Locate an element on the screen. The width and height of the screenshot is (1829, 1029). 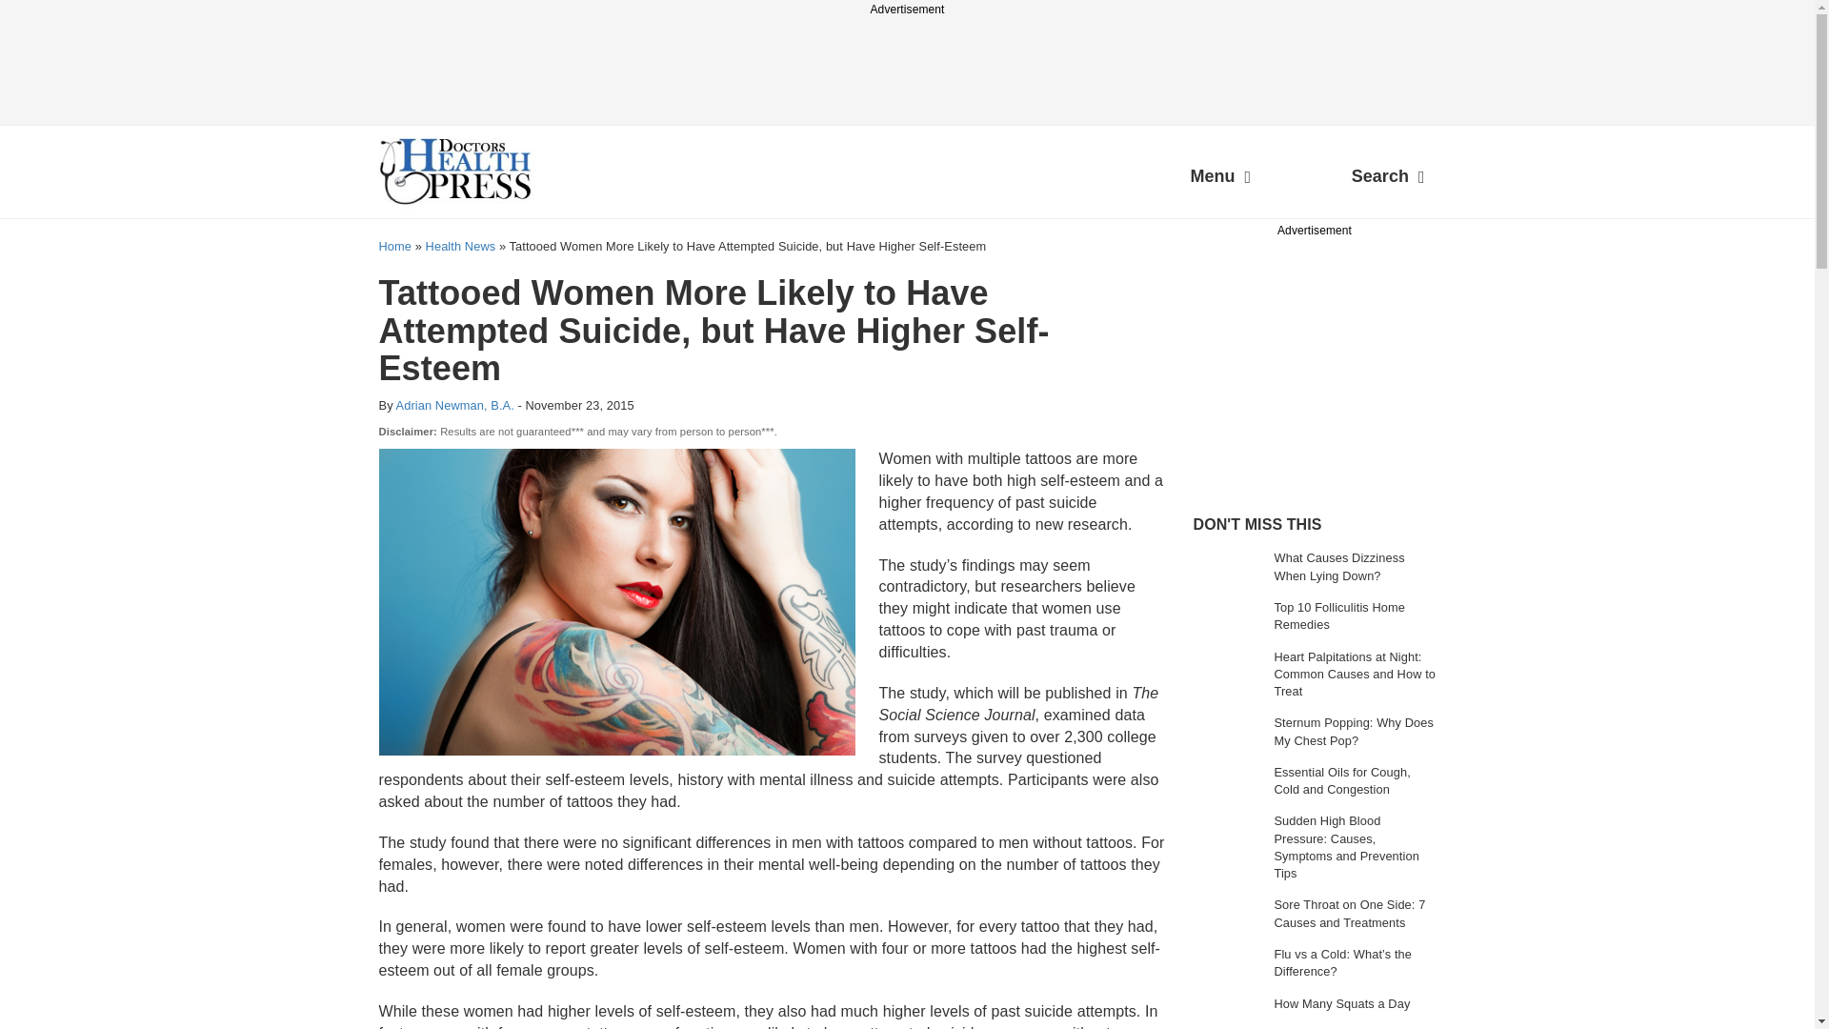
Search is located at coordinates (1388, 179).